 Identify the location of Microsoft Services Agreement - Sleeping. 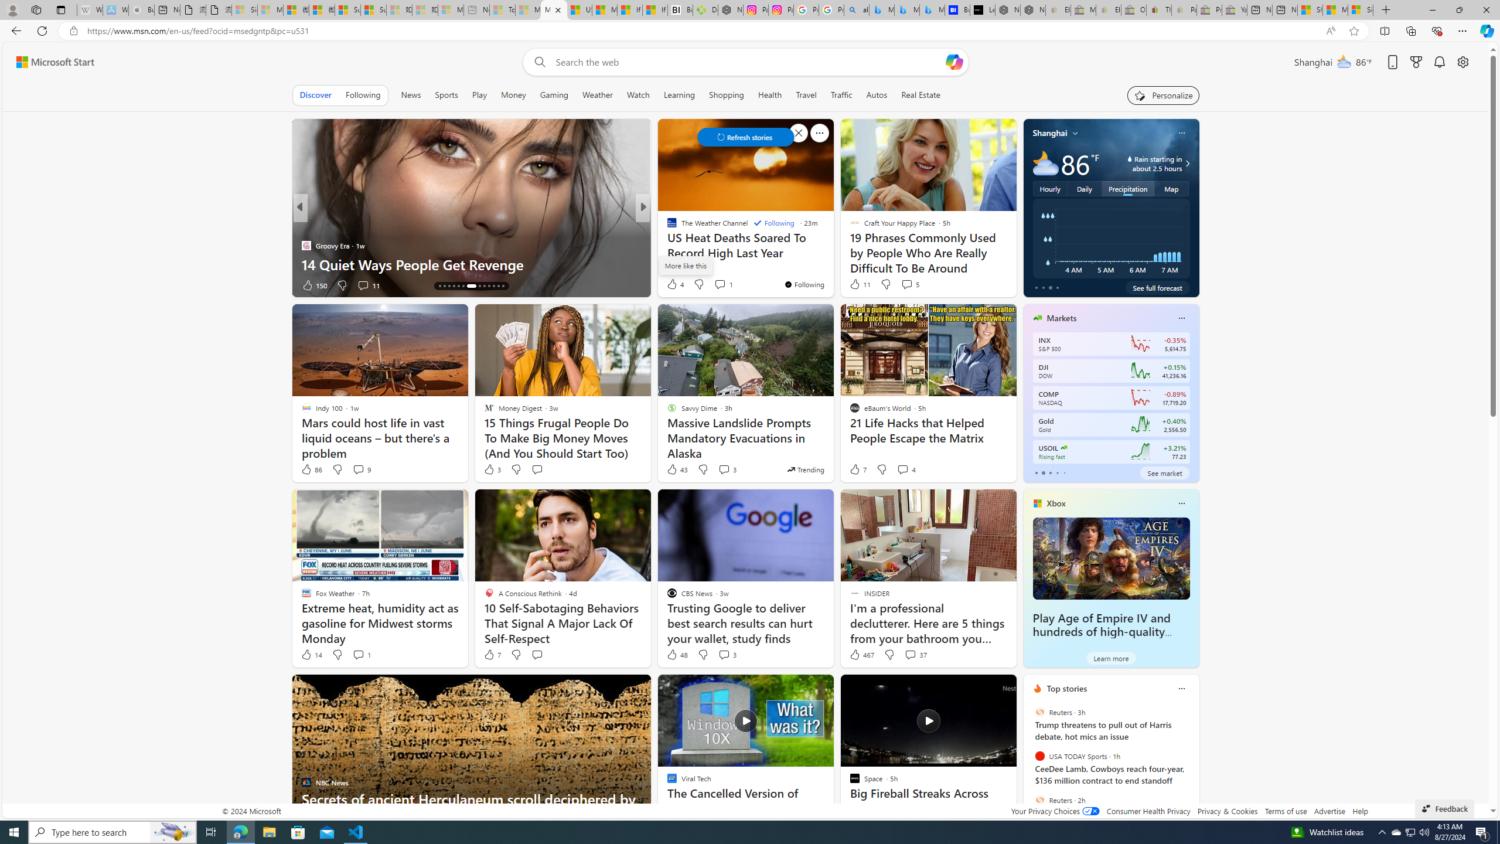
(270, 10).